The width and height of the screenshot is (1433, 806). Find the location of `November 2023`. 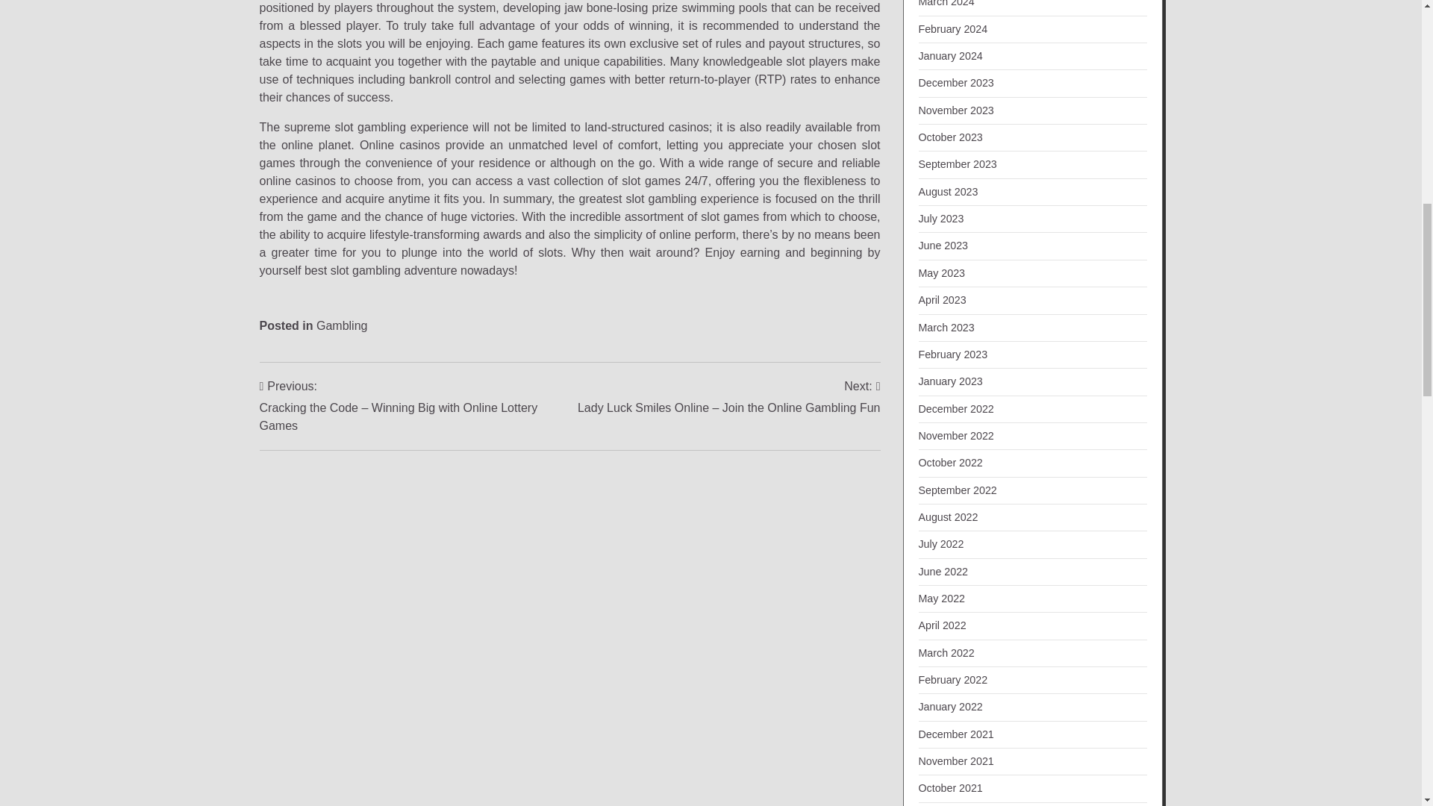

November 2023 is located at coordinates (955, 110).